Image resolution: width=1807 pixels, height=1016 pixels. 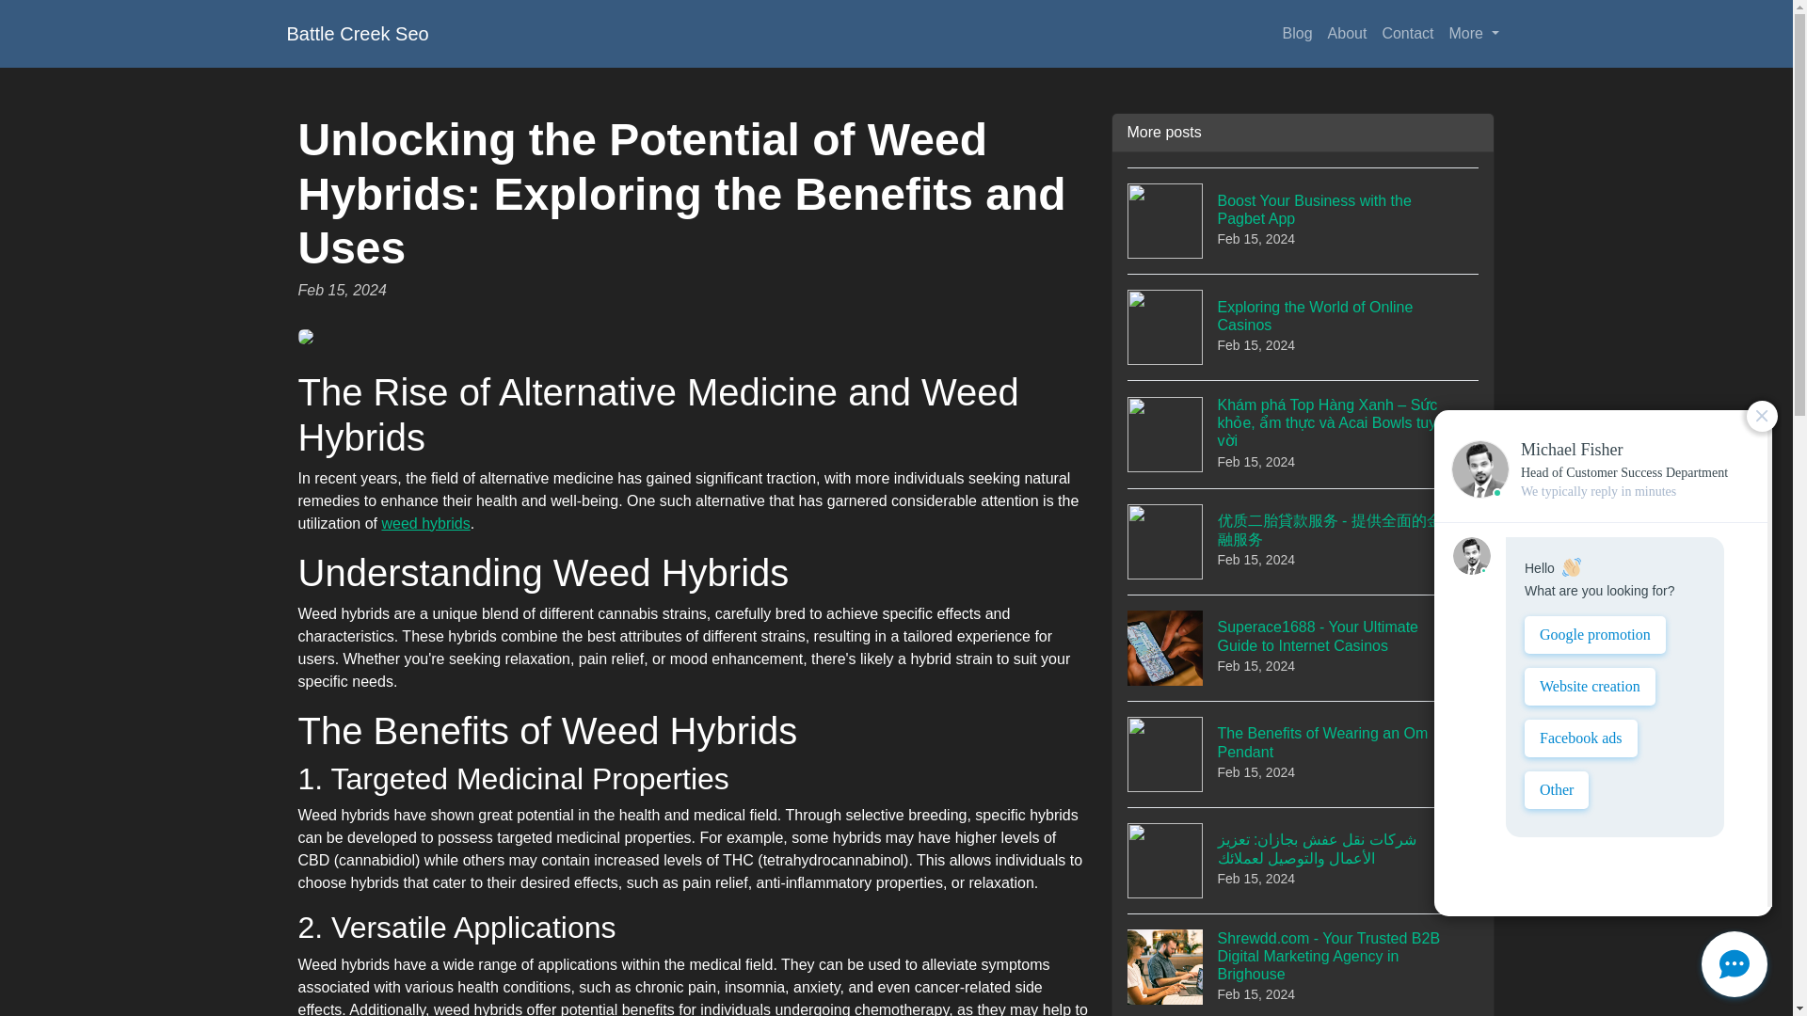 What do you see at coordinates (357, 34) in the screenshot?
I see `Contact` at bounding box center [357, 34].